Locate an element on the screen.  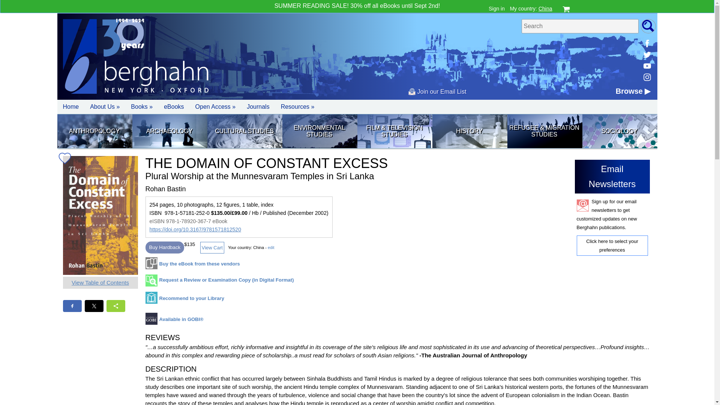
Join our Email List is located at coordinates (437, 91).